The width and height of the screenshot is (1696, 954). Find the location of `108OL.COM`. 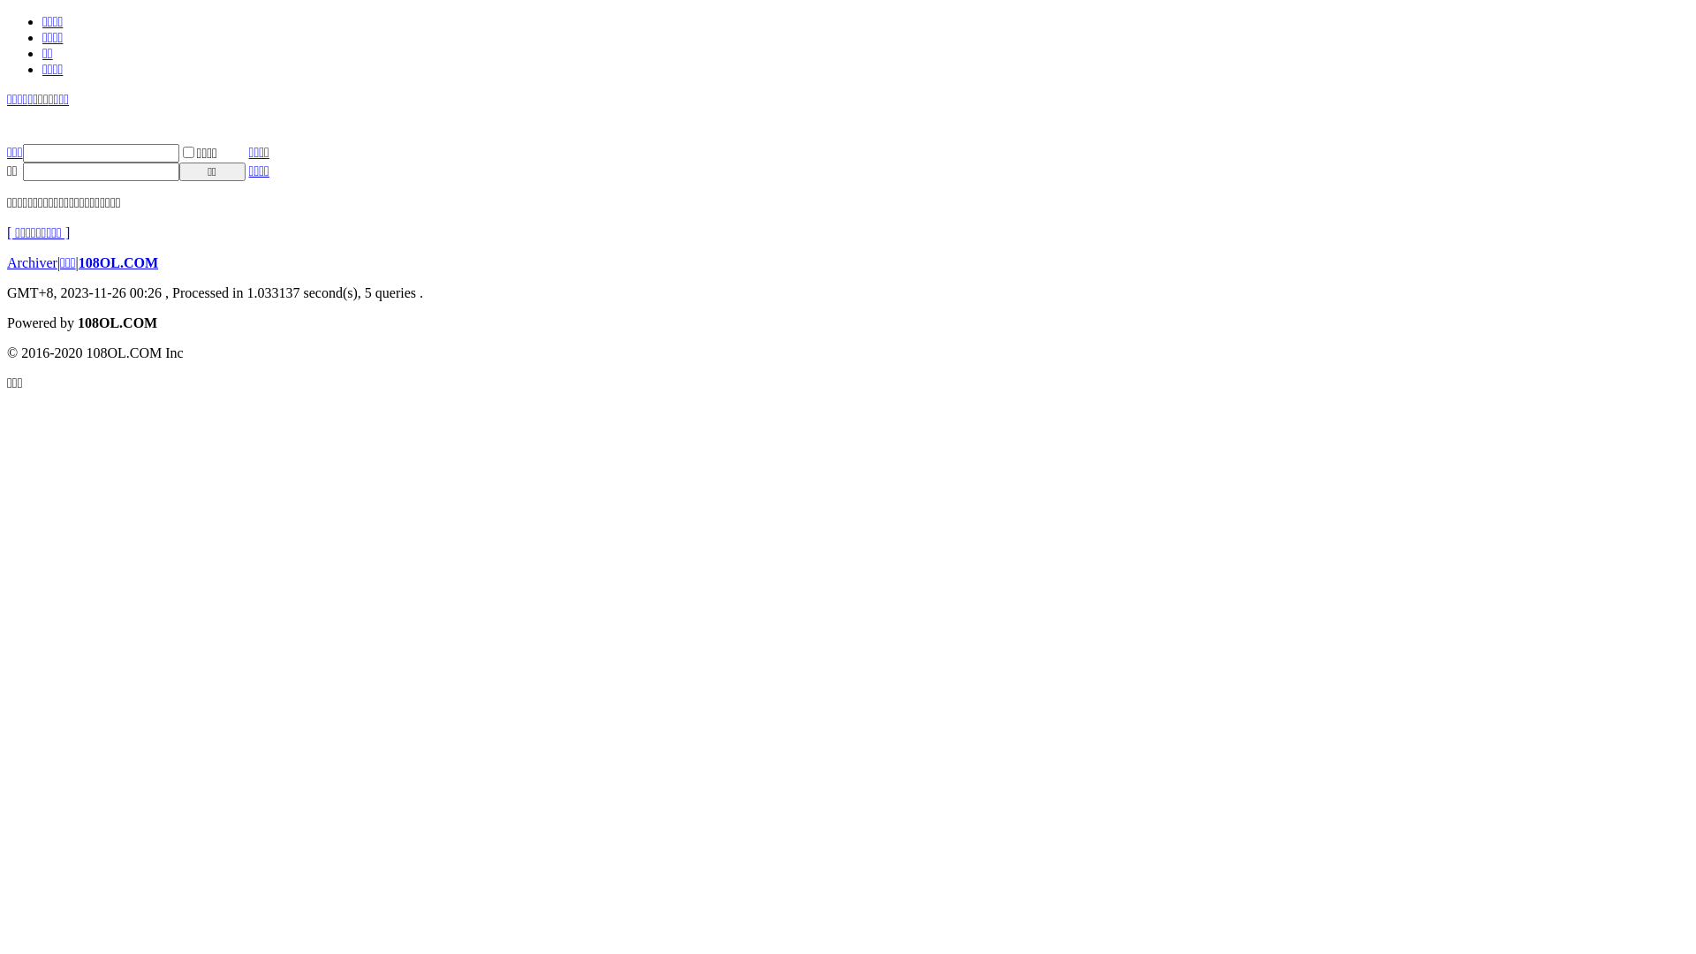

108OL.COM is located at coordinates (118, 263).